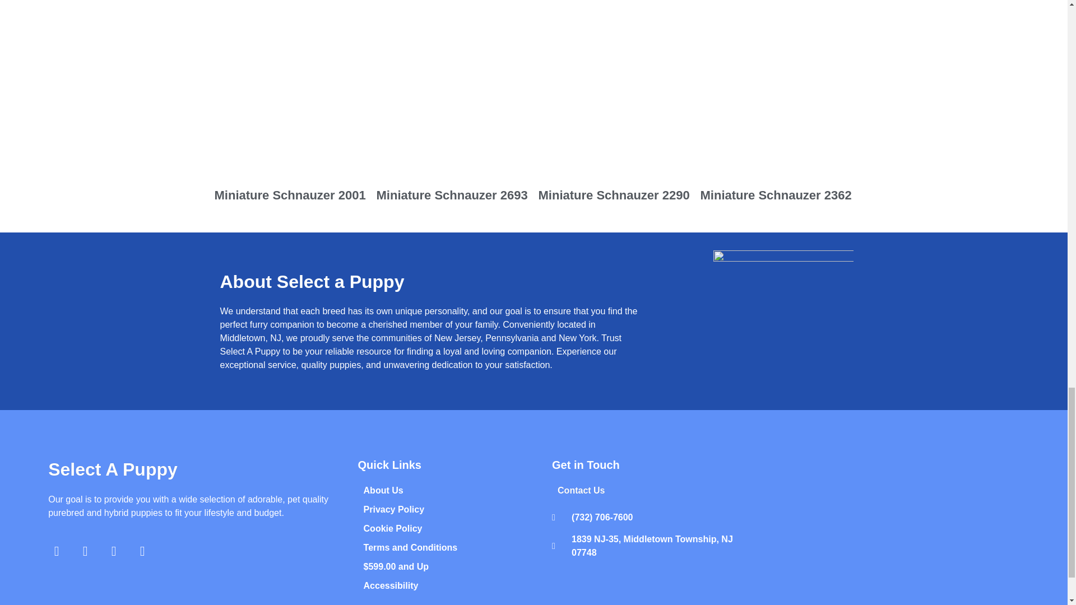 Image resolution: width=1076 pixels, height=605 pixels. What do you see at coordinates (889, 528) in the screenshot?
I see `Select A Puppy, 1839 NJ-35, Middletown Township, NJ 07748` at bounding box center [889, 528].